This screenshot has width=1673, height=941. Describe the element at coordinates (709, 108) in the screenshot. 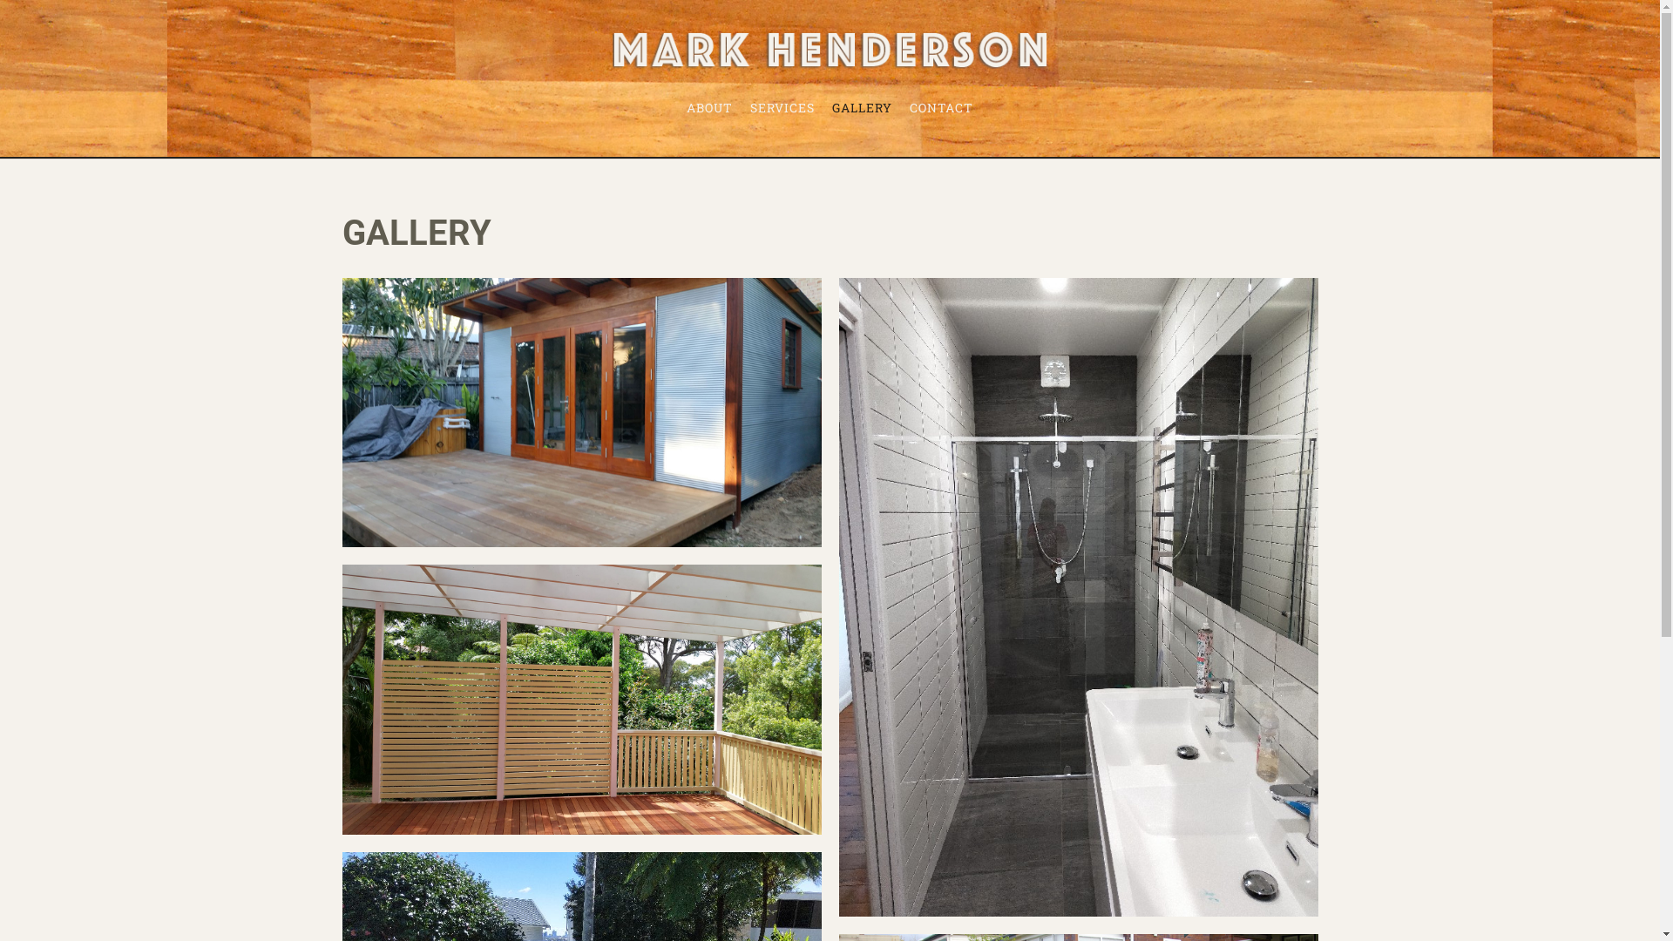

I see `ABOUT` at that location.